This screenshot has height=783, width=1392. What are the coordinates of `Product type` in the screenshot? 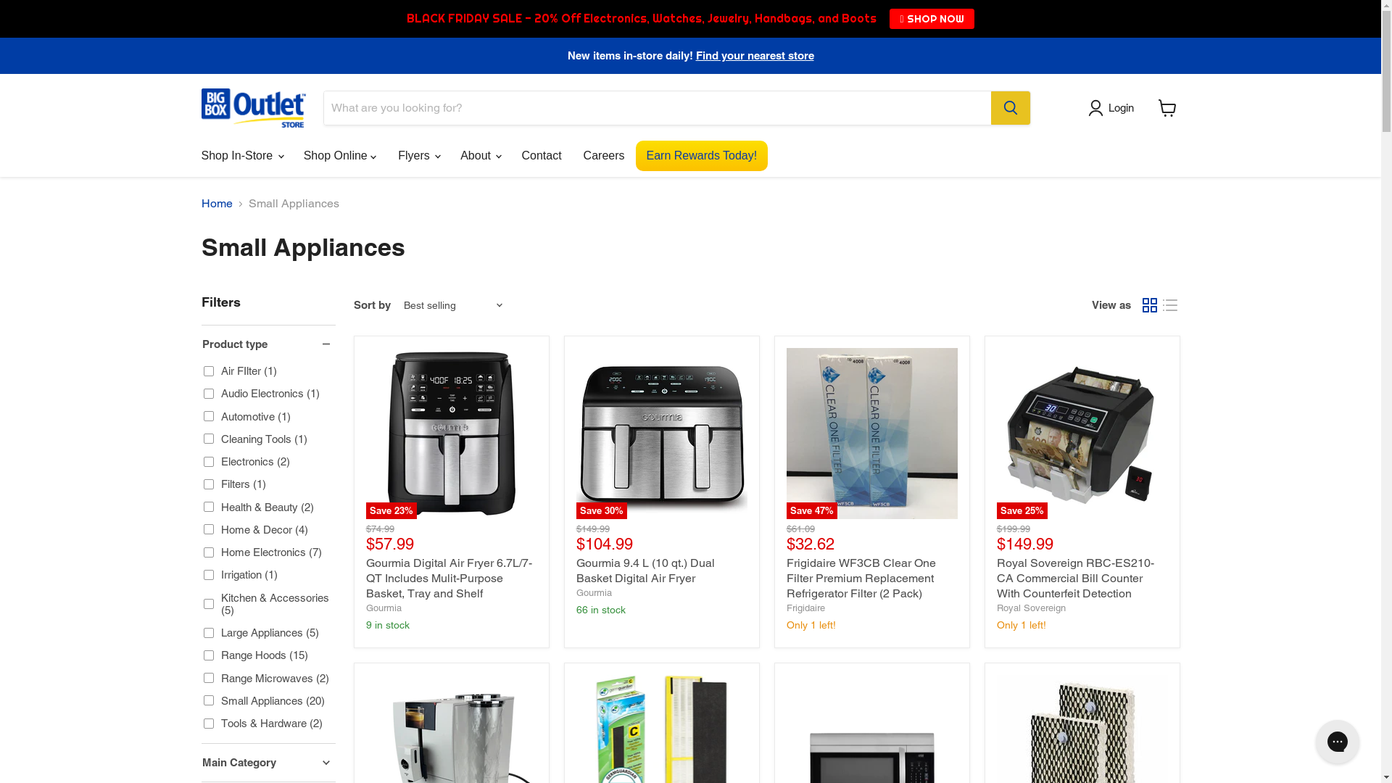 It's located at (268, 344).